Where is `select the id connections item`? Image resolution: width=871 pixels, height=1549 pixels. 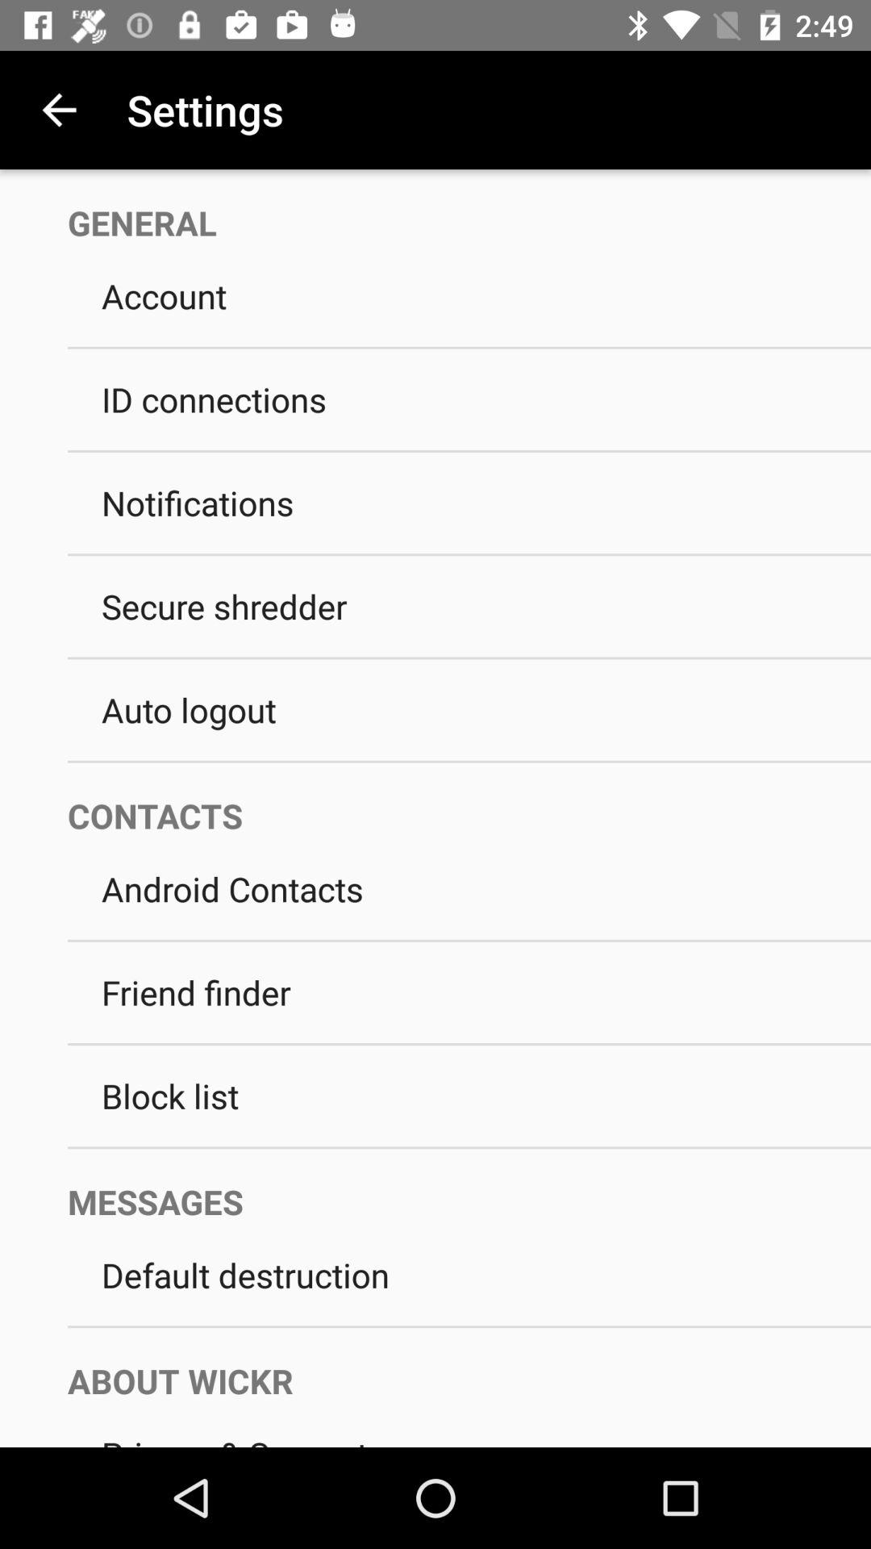 select the id connections item is located at coordinates (469, 399).